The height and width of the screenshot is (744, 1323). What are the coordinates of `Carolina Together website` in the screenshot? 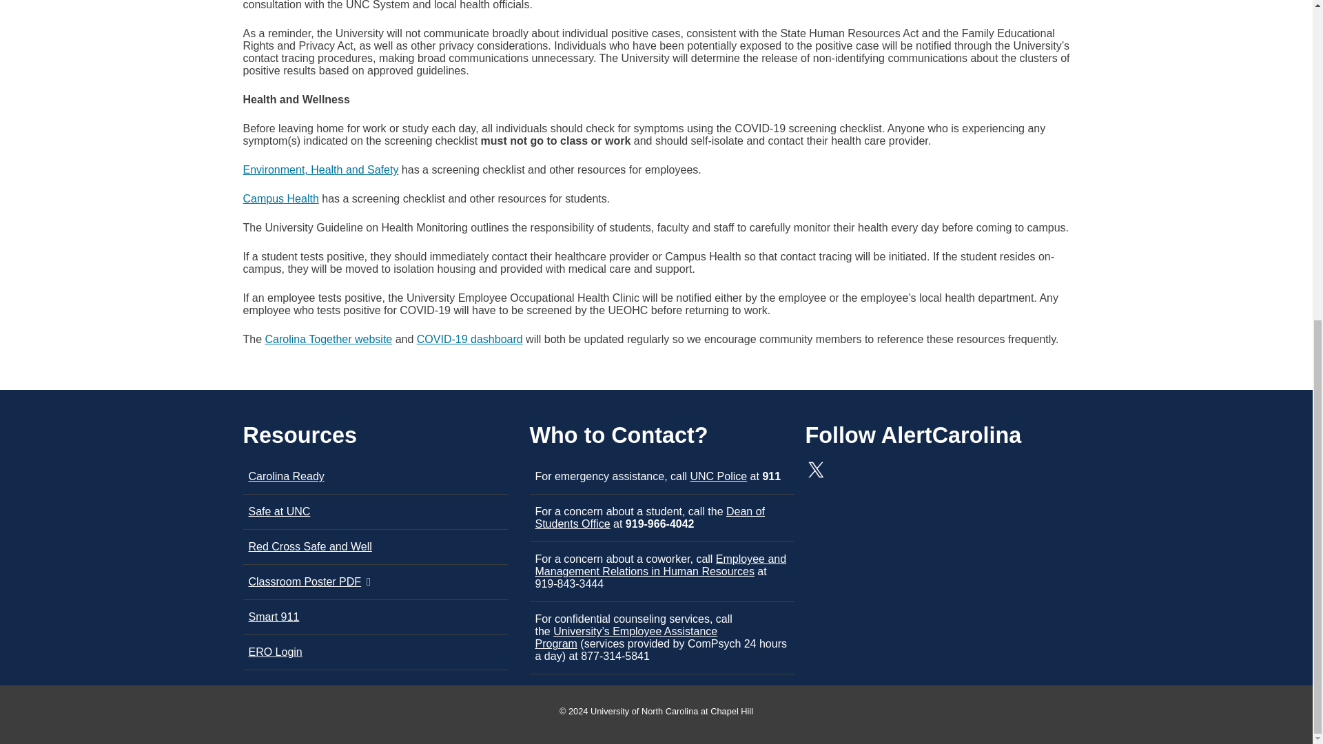 It's located at (329, 339).